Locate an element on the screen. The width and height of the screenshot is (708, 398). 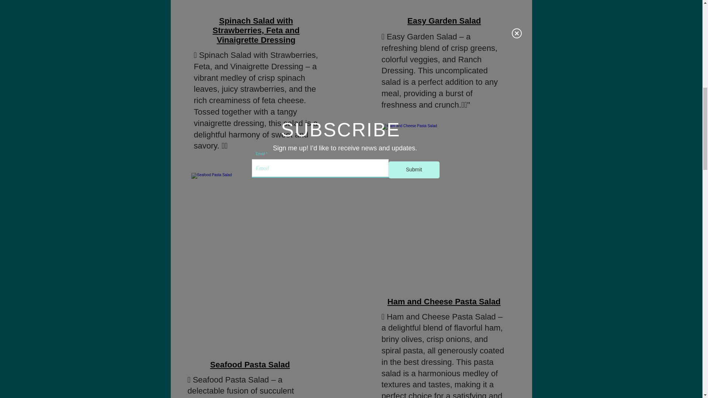
Seafood Pasta Salad is located at coordinates (250, 365).